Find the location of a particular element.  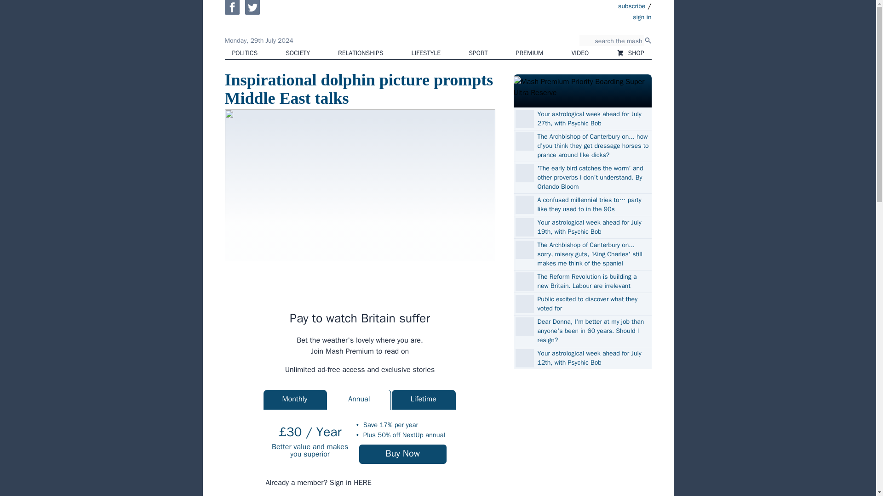

LIFESTYLE is located at coordinates (426, 53).